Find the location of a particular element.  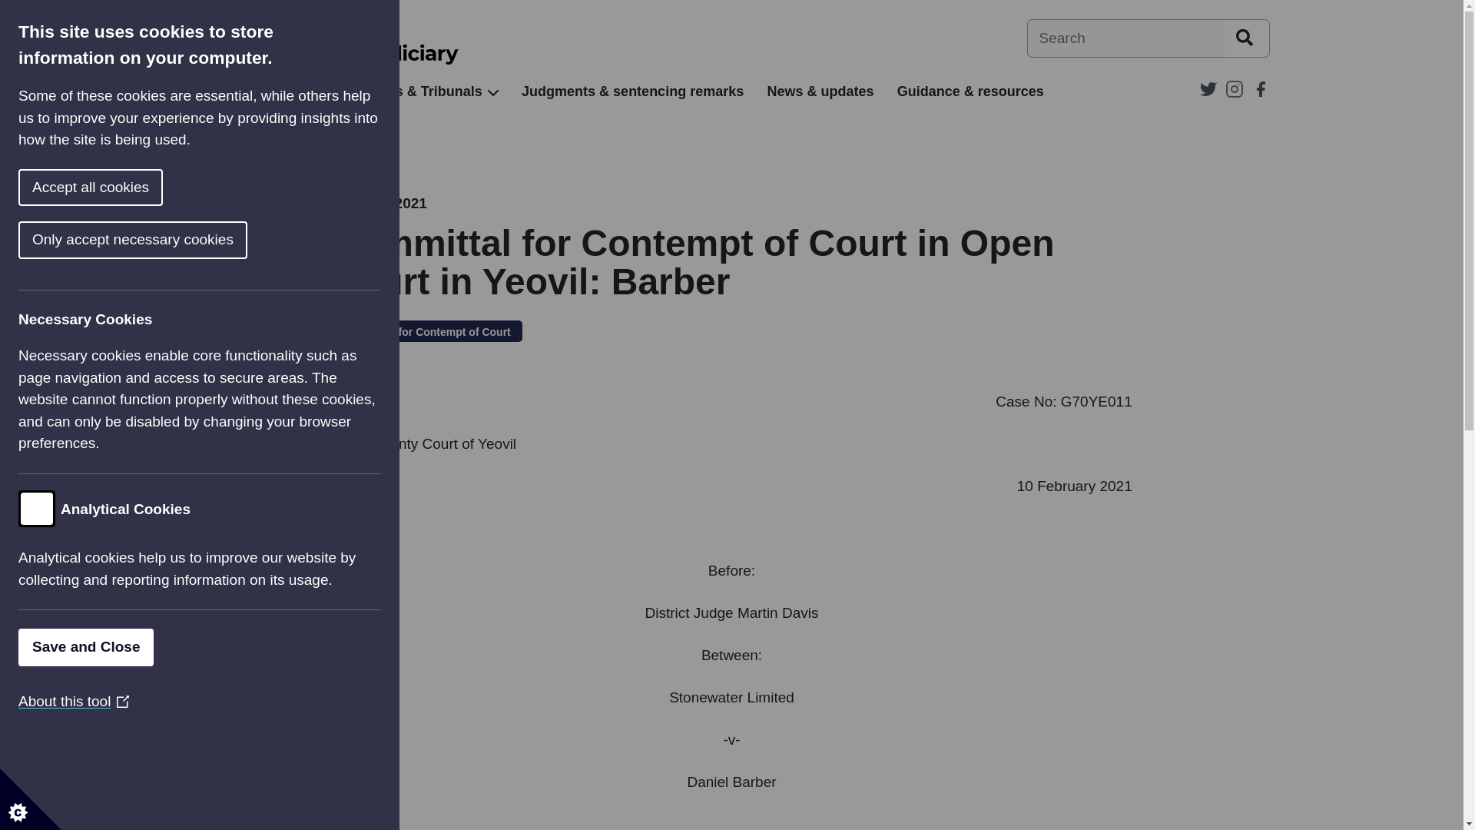

Save and Close is located at coordinates (61, 647).